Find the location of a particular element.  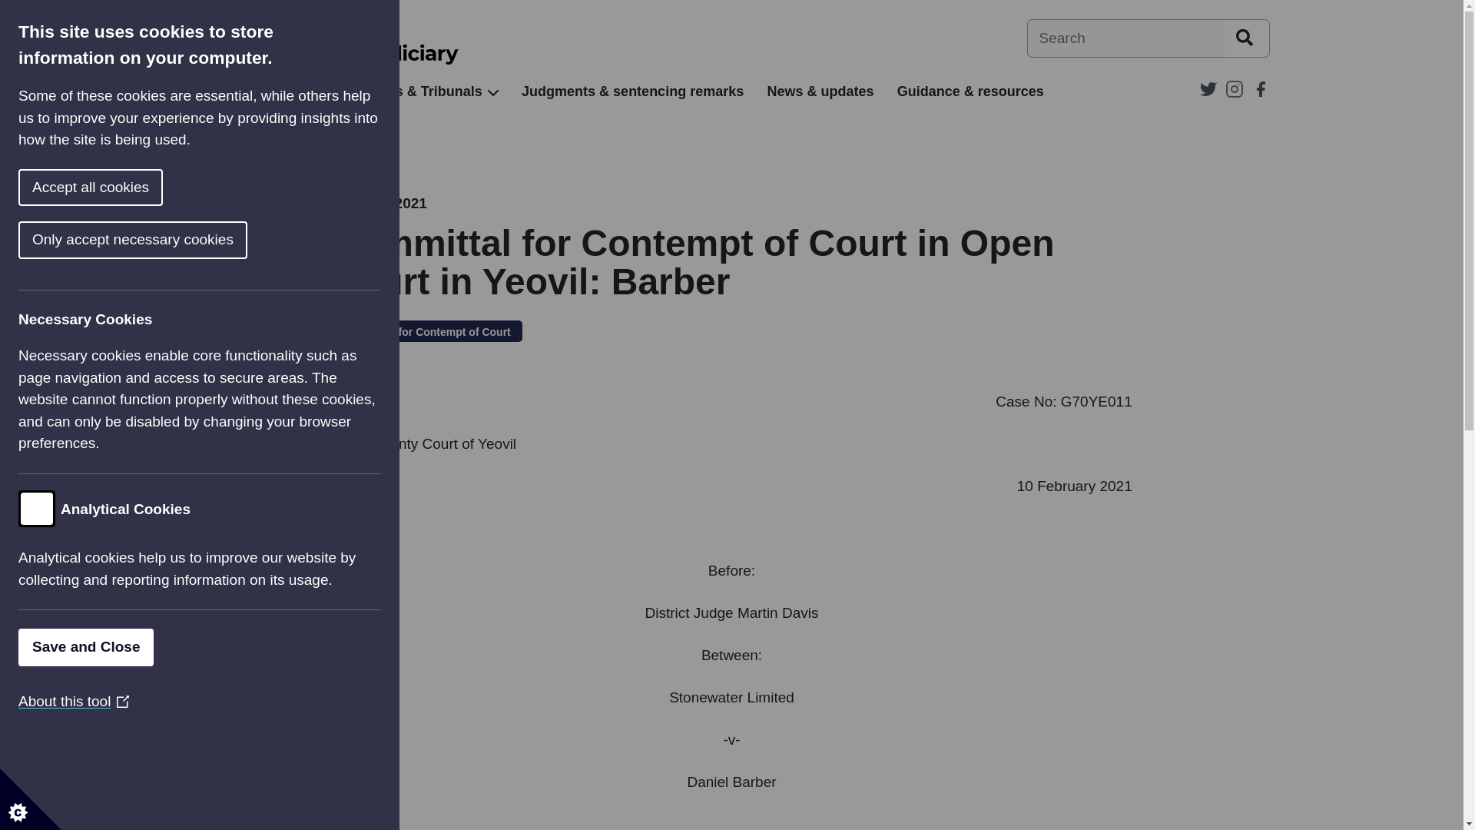

Save and Close is located at coordinates (61, 647).